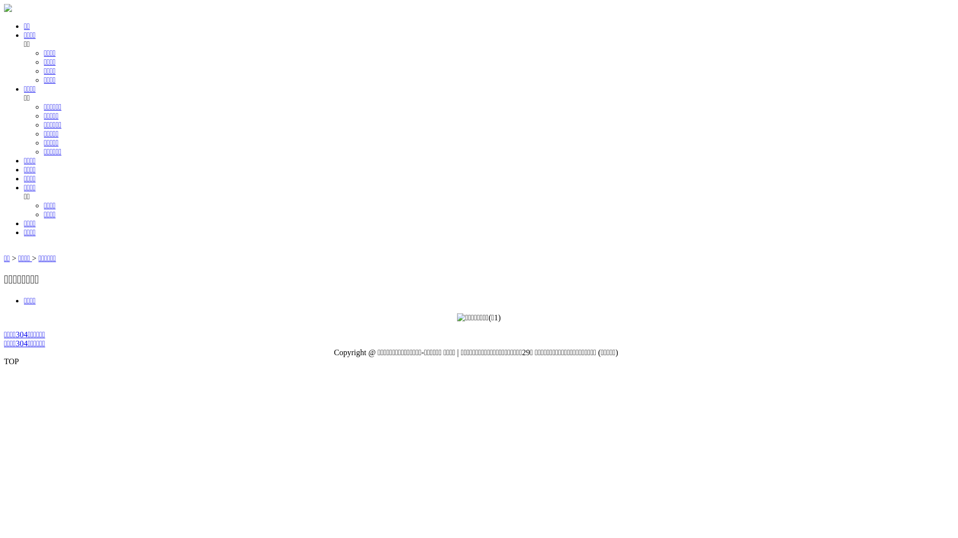 Image resolution: width=958 pixels, height=538 pixels. What do you see at coordinates (479, 362) in the screenshot?
I see `TOP` at bounding box center [479, 362].